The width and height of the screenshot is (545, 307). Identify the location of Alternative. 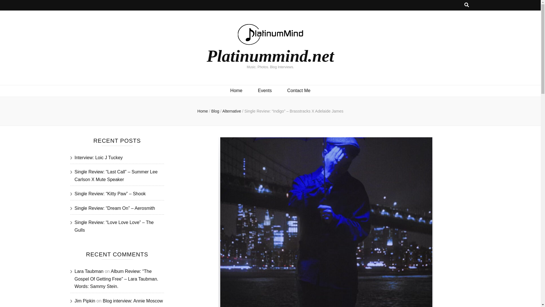
(232, 111).